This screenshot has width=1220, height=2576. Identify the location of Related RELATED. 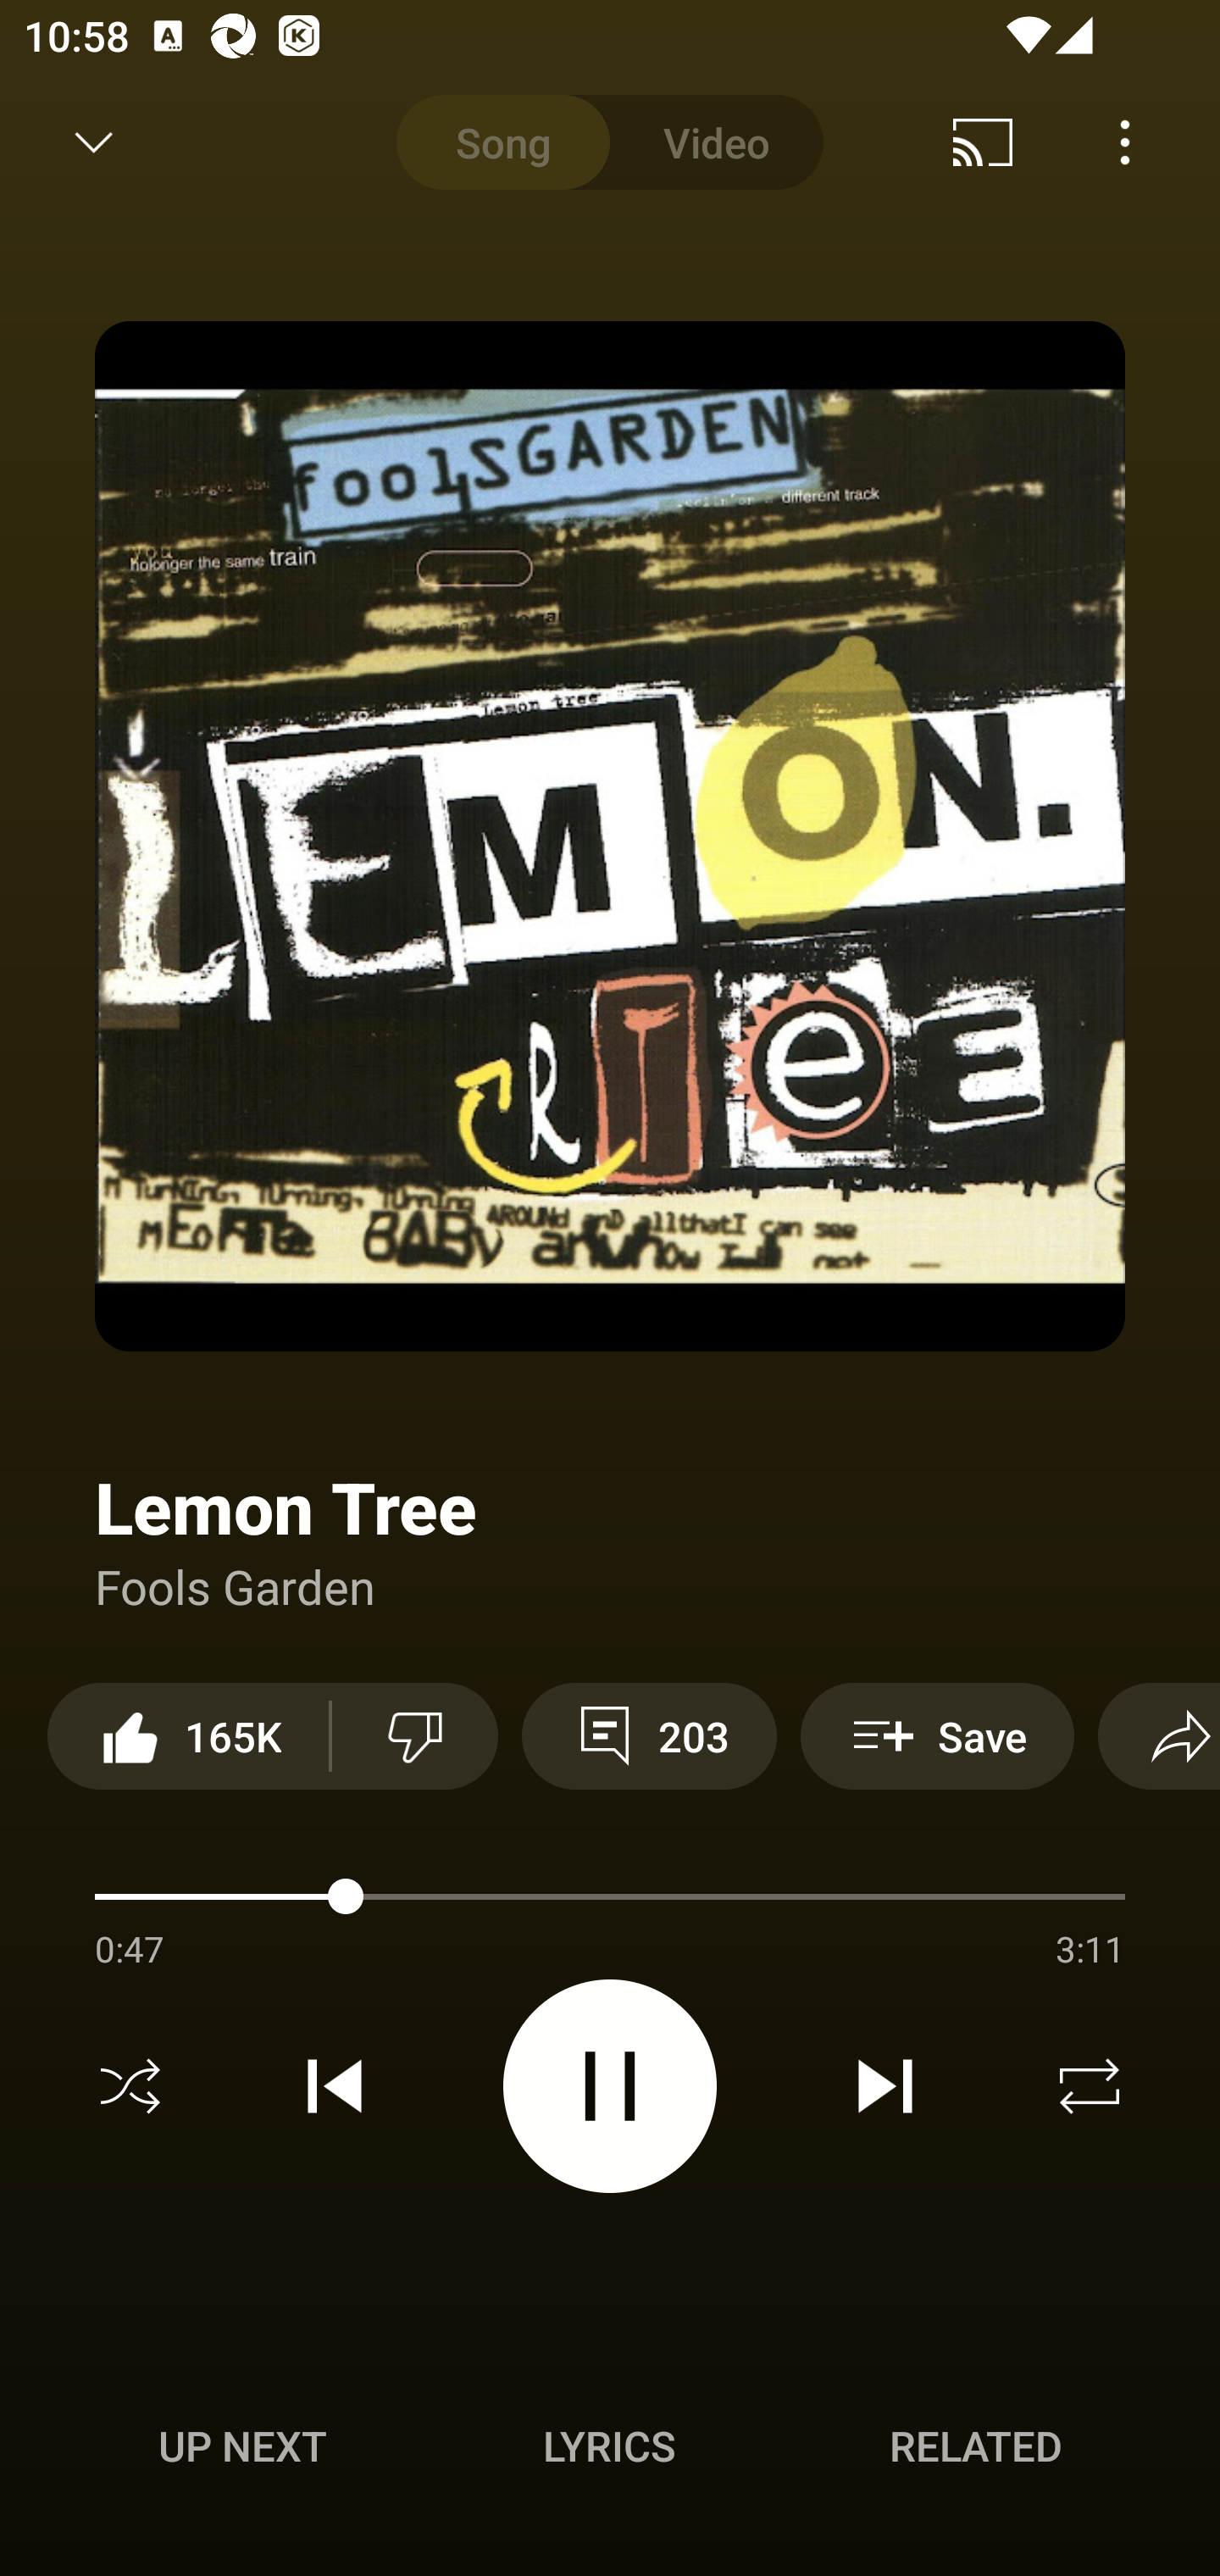
(976, 2446).